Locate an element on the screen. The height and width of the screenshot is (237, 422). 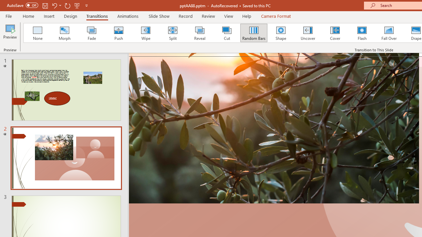
Fade is located at coordinates (91, 33).